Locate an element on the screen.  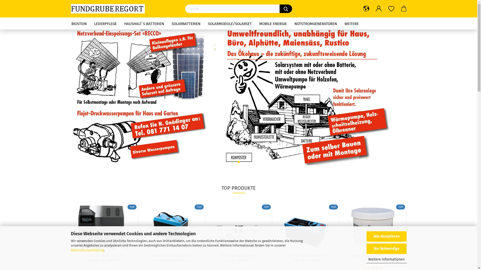
LiFePO4-Lithiumbatterie 12 V 200 Ah mit BMS und LED-Anzeige is located at coordinates (306, 227).